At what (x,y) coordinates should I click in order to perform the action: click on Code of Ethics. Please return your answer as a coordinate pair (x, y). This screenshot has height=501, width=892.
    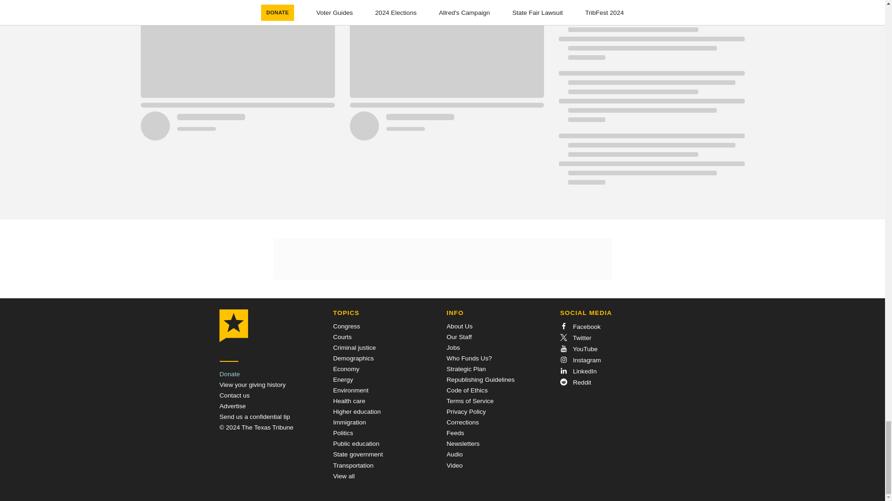
    Looking at the image, I should click on (466, 390).